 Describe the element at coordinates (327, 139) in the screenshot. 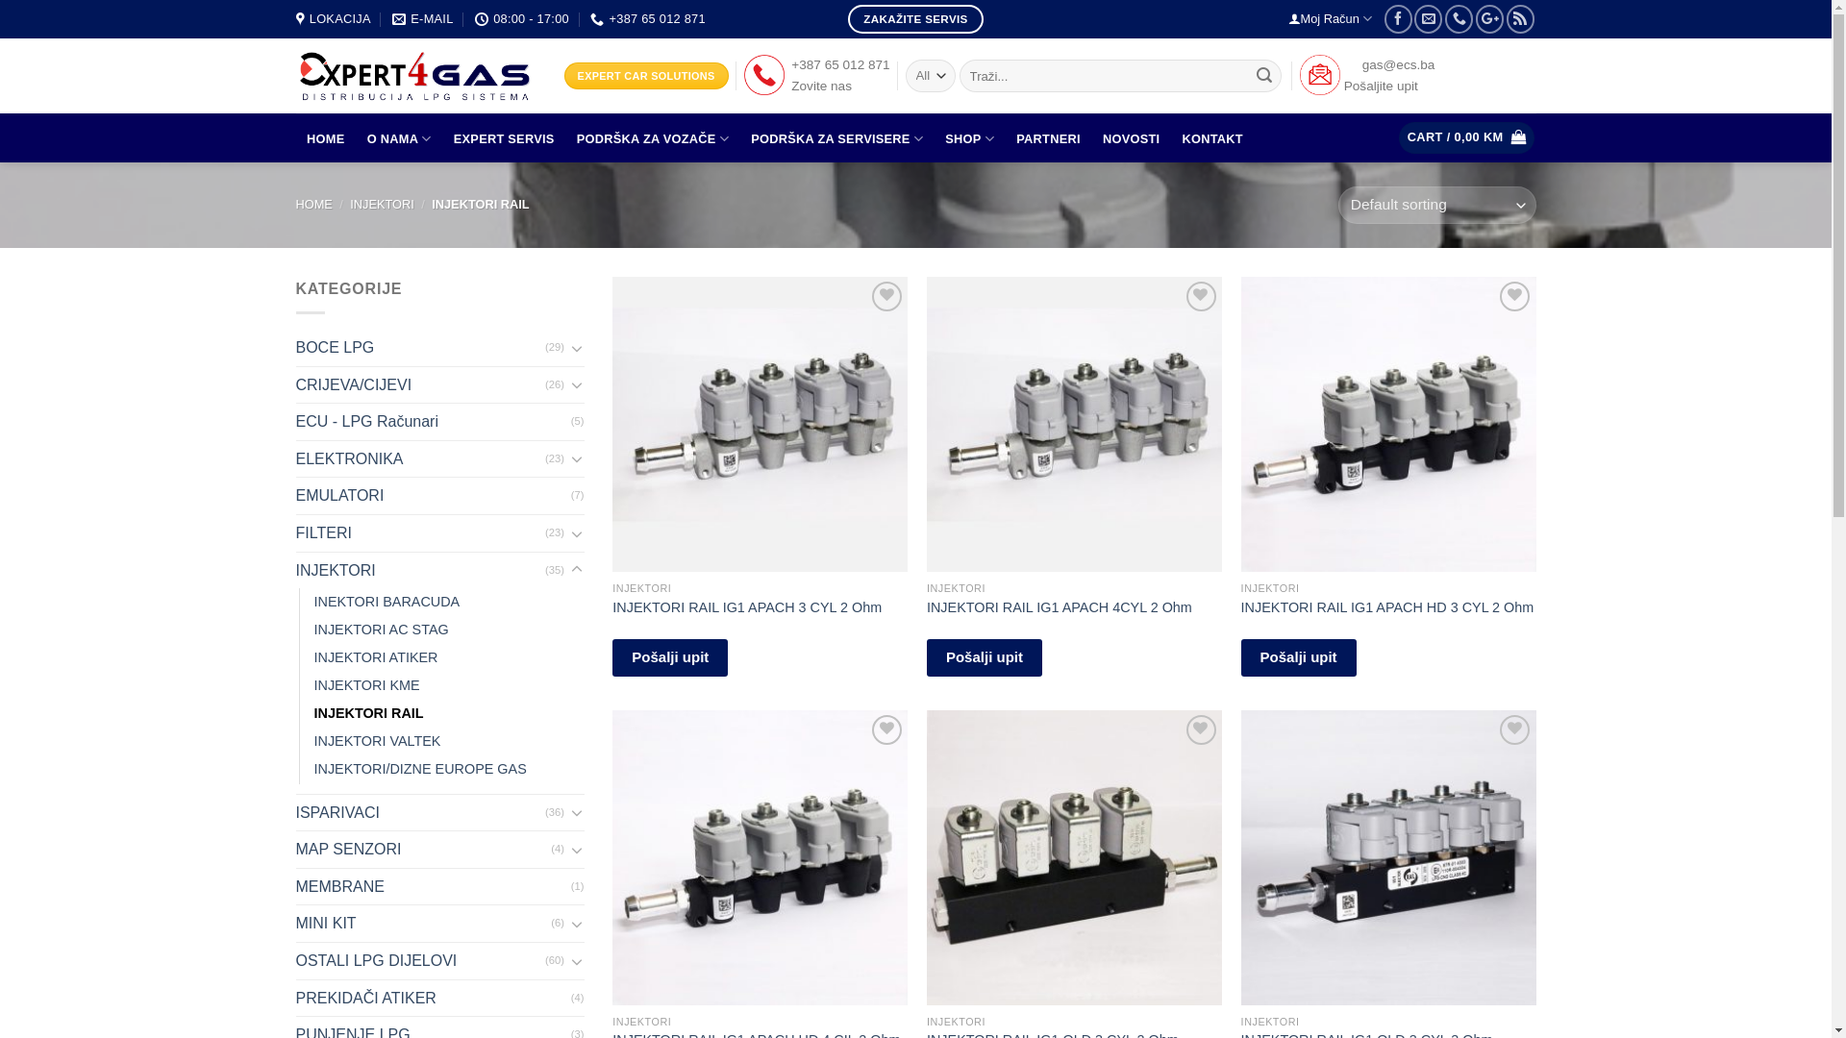

I see `HOME` at that location.